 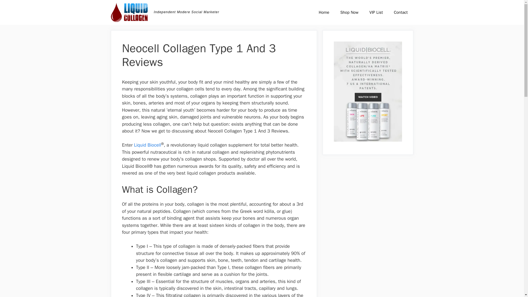 I want to click on Home, so click(x=324, y=12).